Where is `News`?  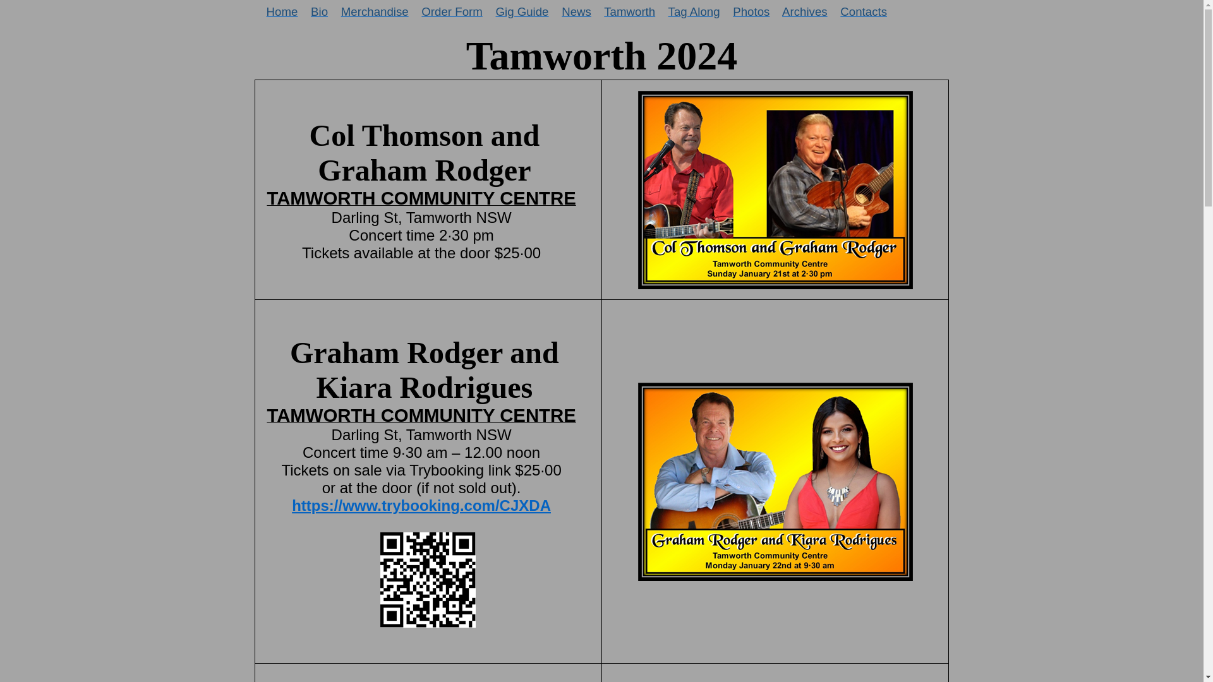 News is located at coordinates (576, 11).